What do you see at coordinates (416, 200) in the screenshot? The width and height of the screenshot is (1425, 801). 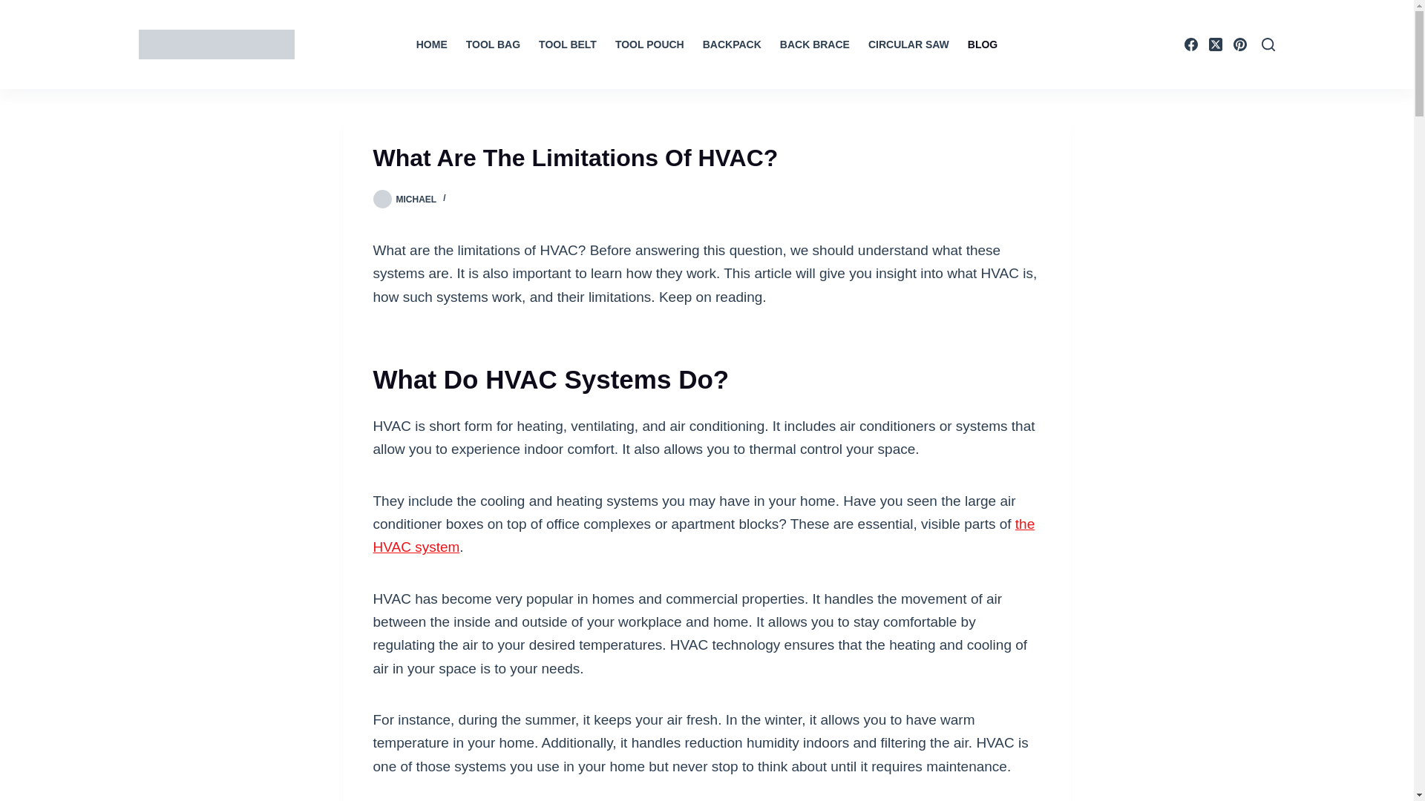 I see `Posts by Michael` at bounding box center [416, 200].